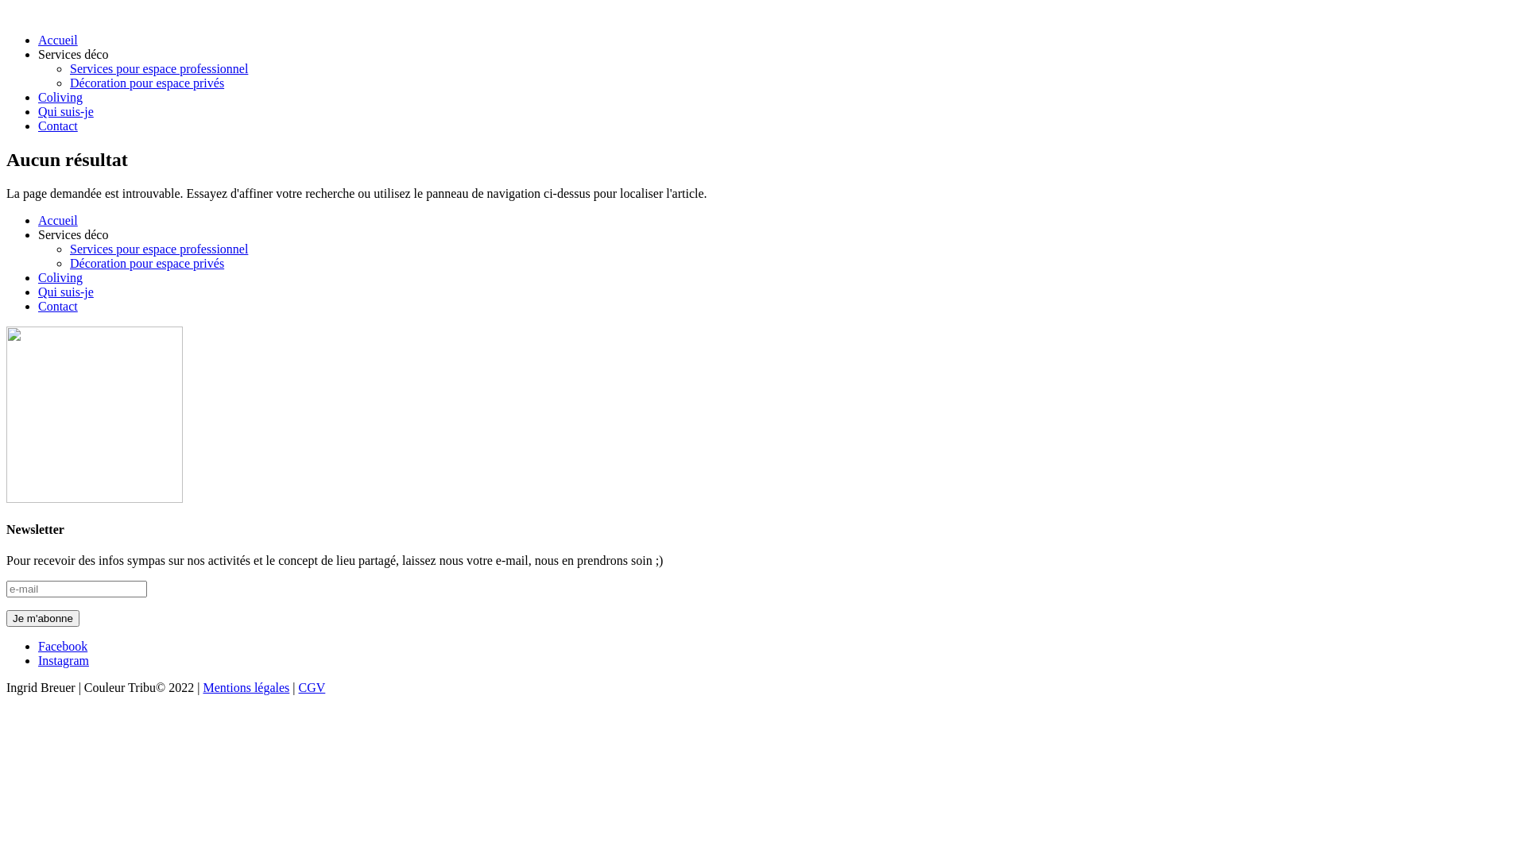 The width and height of the screenshot is (1526, 858). I want to click on CGV, so click(312, 688).